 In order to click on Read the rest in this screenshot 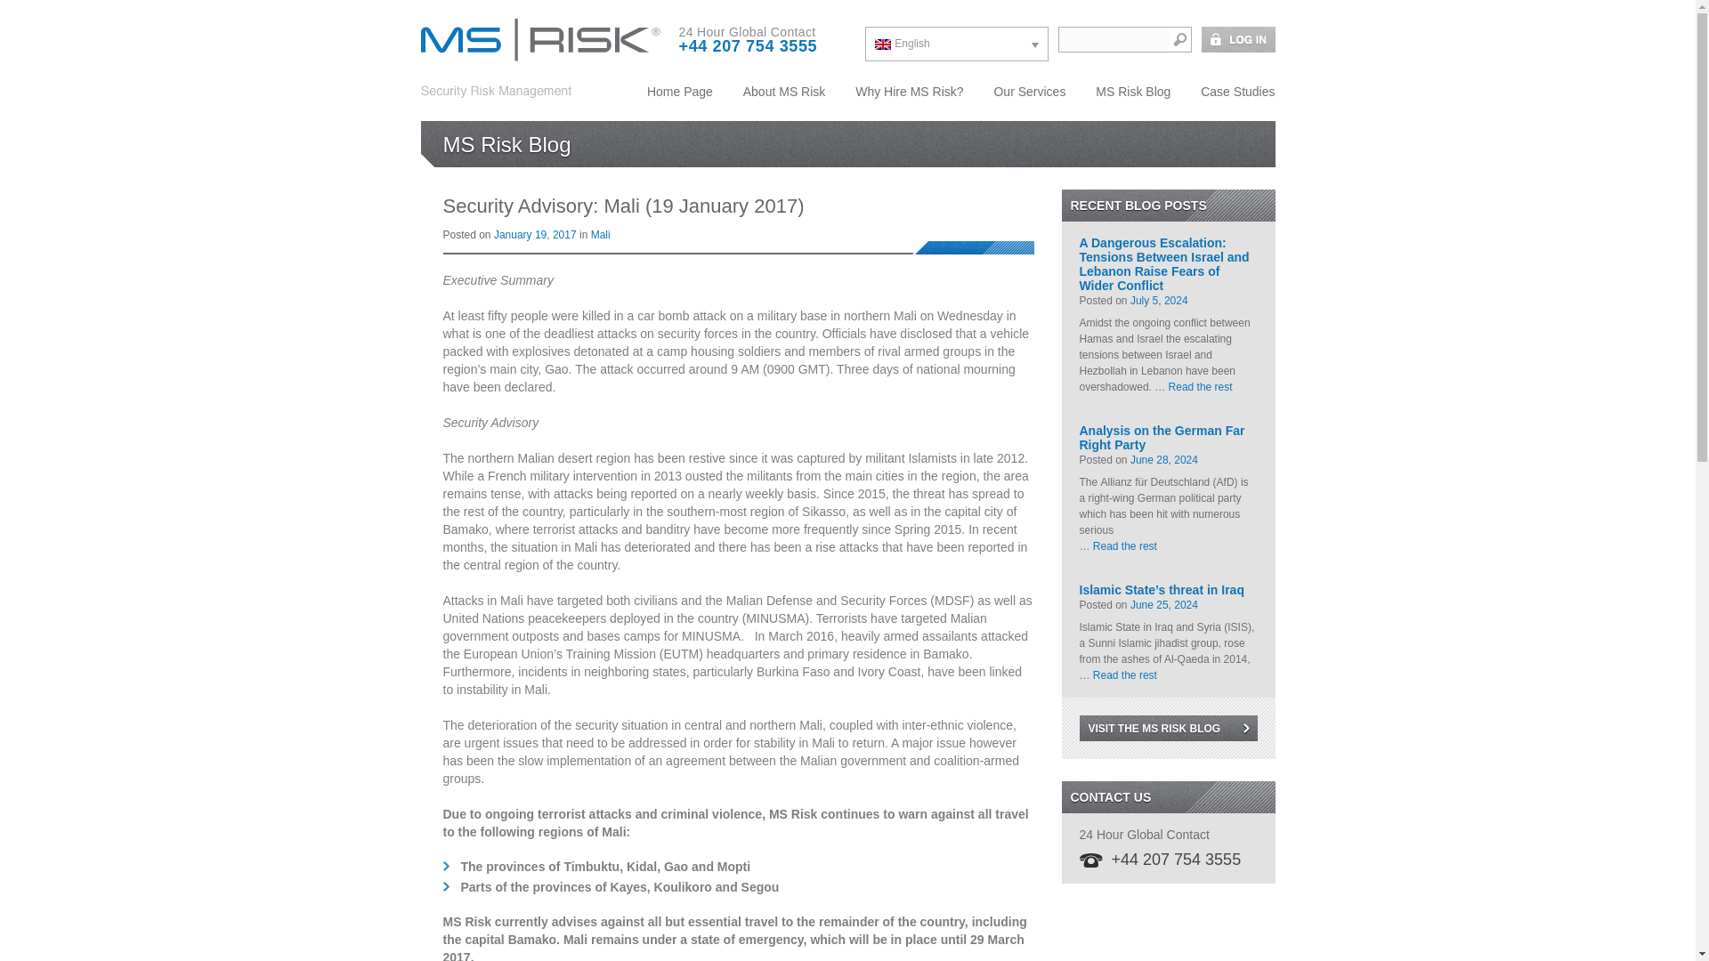, I will do `click(1200, 386)`.